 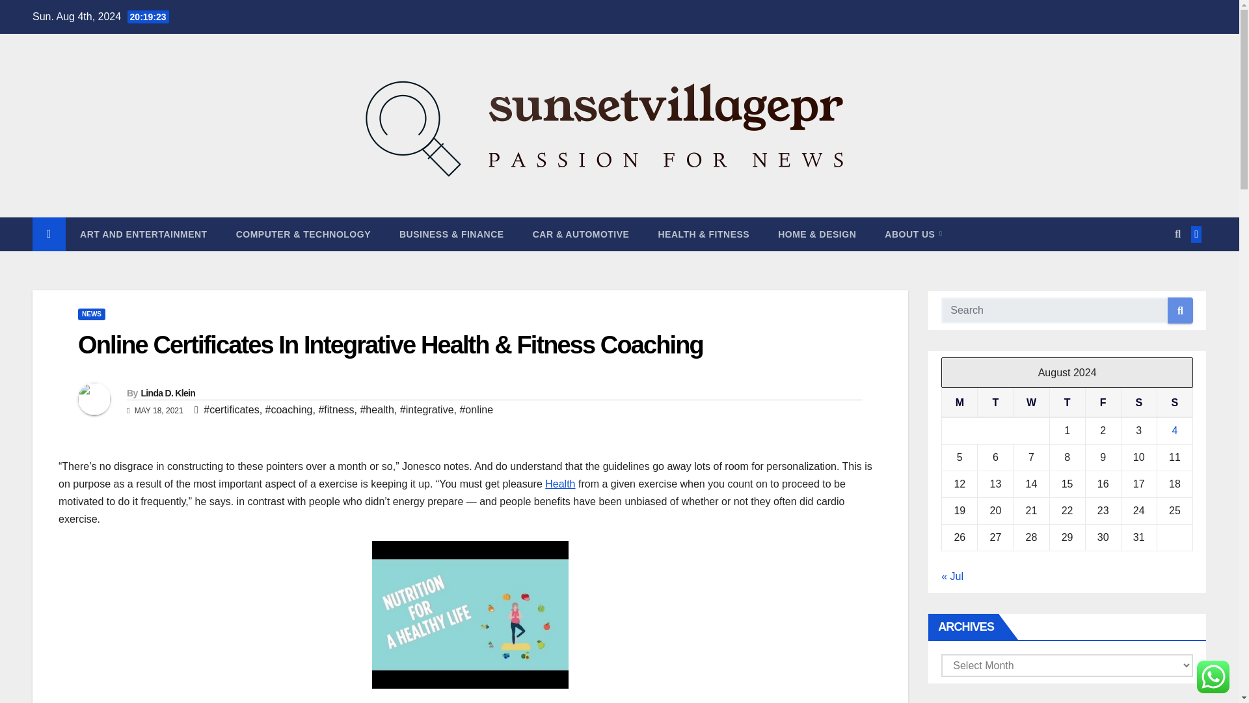 What do you see at coordinates (144, 234) in the screenshot?
I see `Art And Entertainment` at bounding box center [144, 234].